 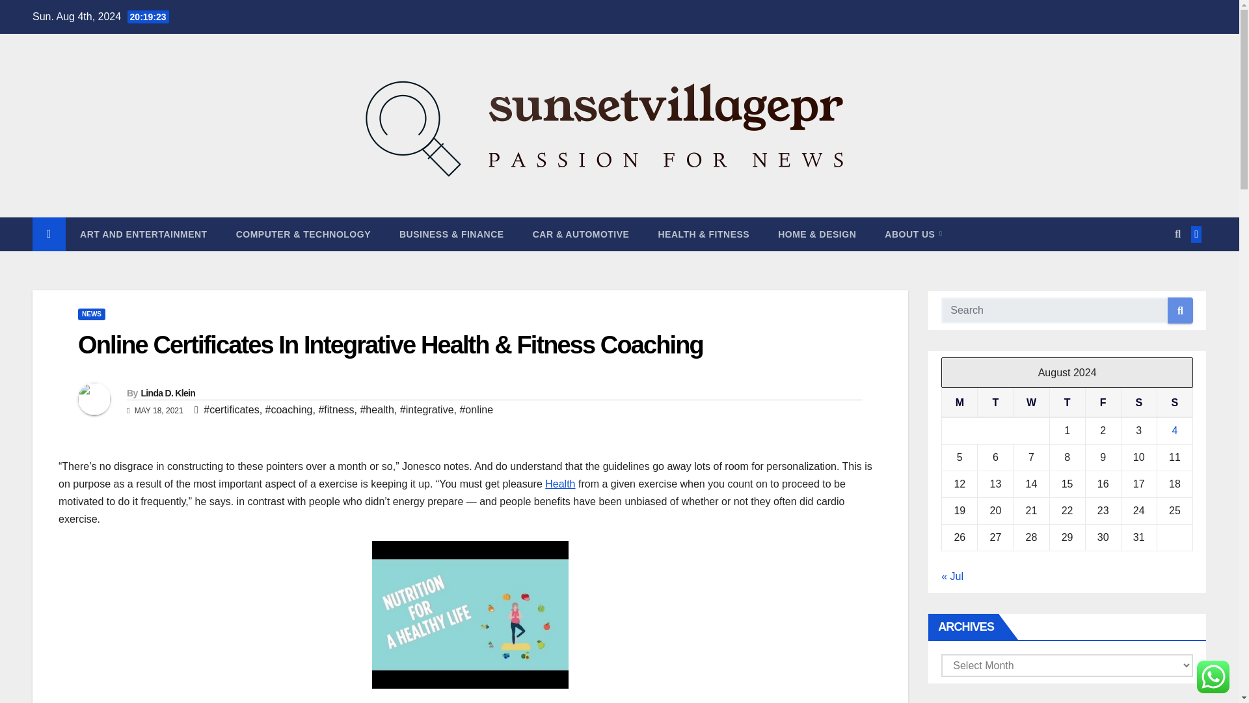 What do you see at coordinates (144, 234) in the screenshot?
I see `Art And Entertainment` at bounding box center [144, 234].